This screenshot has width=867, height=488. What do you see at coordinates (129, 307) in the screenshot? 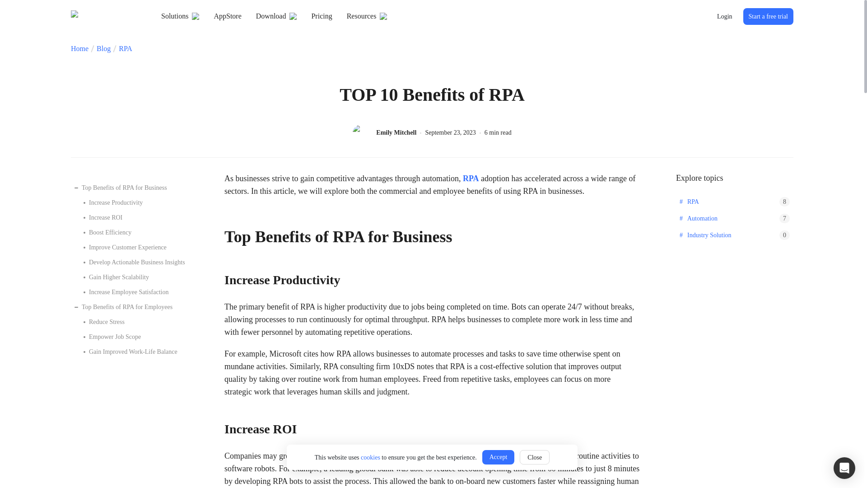
I see `Top Benefits of RPA for Employees` at bounding box center [129, 307].